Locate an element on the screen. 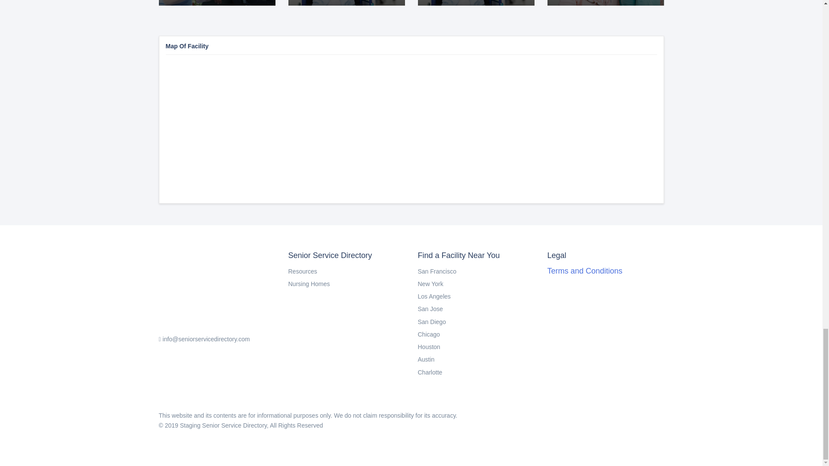 The image size is (829, 466). San Jose is located at coordinates (426, 359).